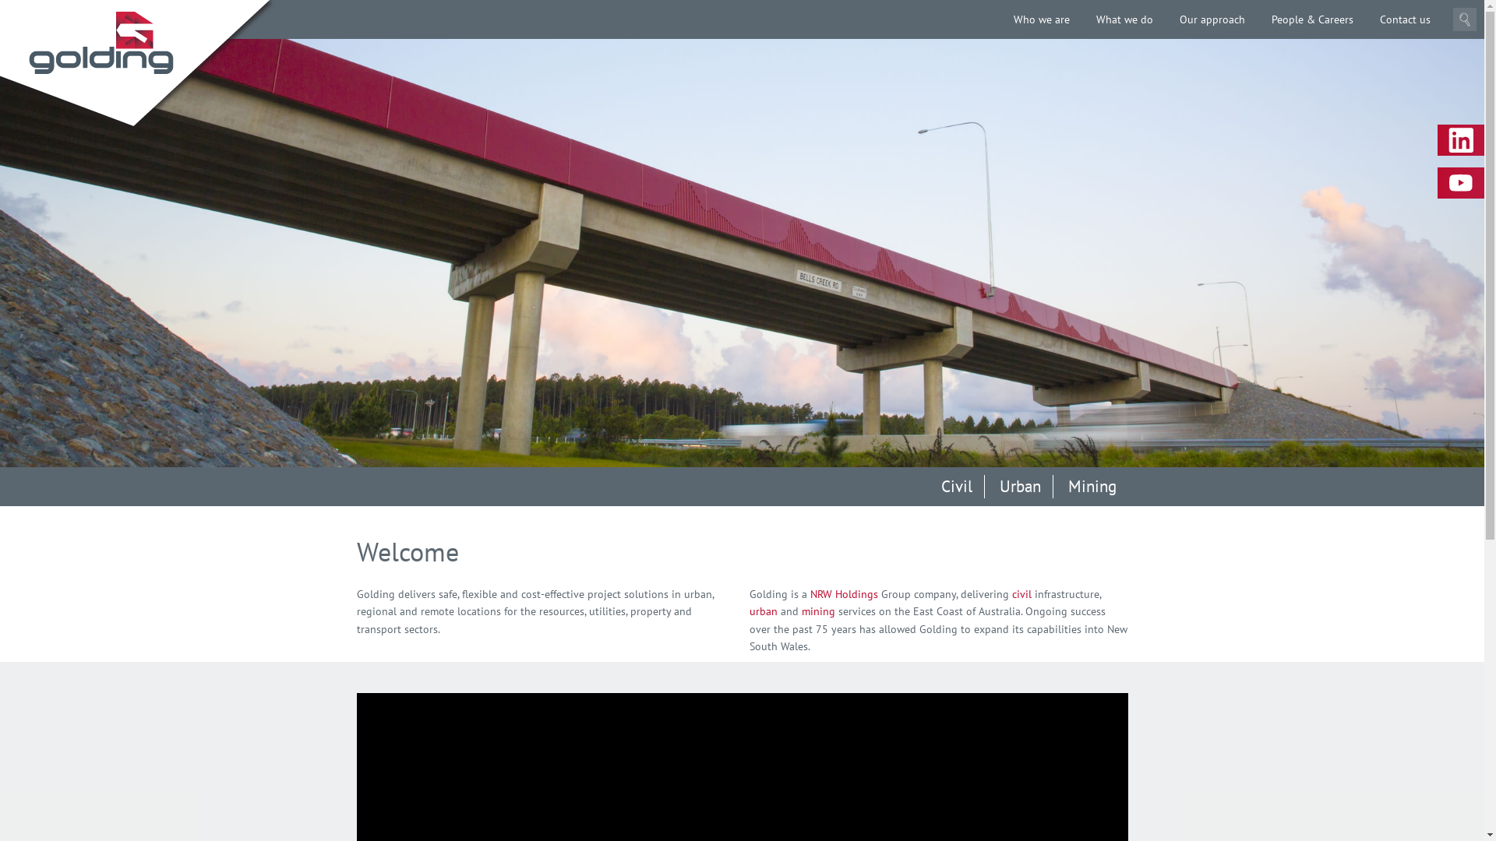 Image resolution: width=1496 pixels, height=841 pixels. I want to click on People & Careers, so click(1312, 19).